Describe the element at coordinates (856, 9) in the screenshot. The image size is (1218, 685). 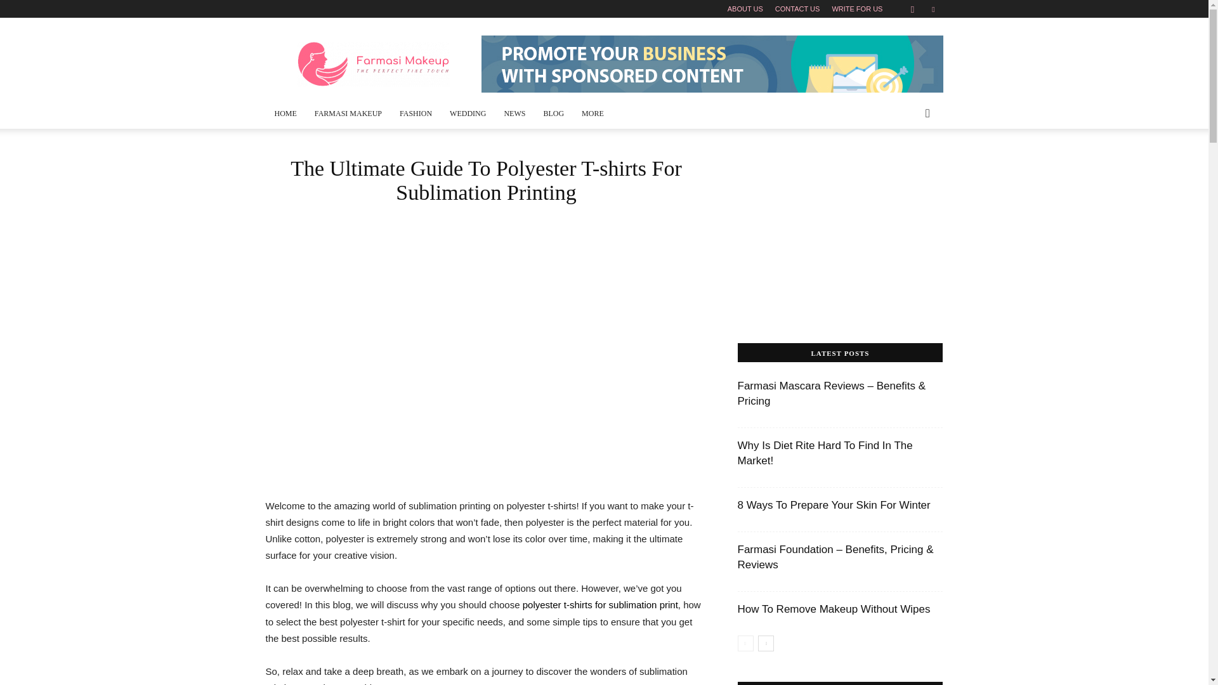
I see `WRITE FOR US` at that location.